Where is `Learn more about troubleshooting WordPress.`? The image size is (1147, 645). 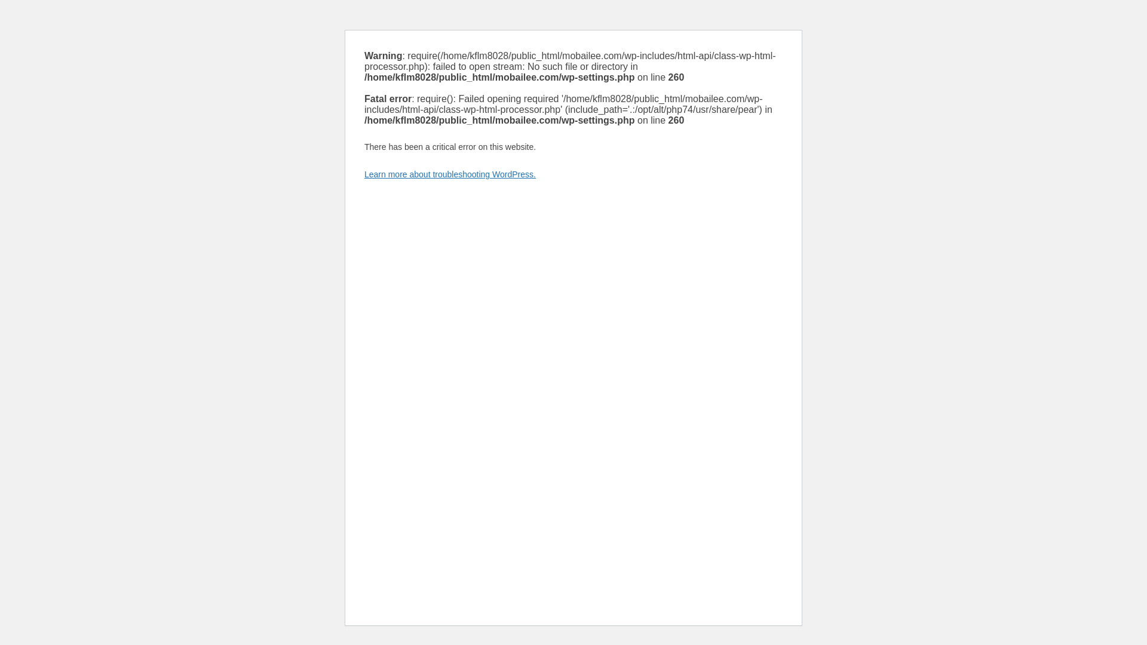 Learn more about troubleshooting WordPress. is located at coordinates (450, 174).